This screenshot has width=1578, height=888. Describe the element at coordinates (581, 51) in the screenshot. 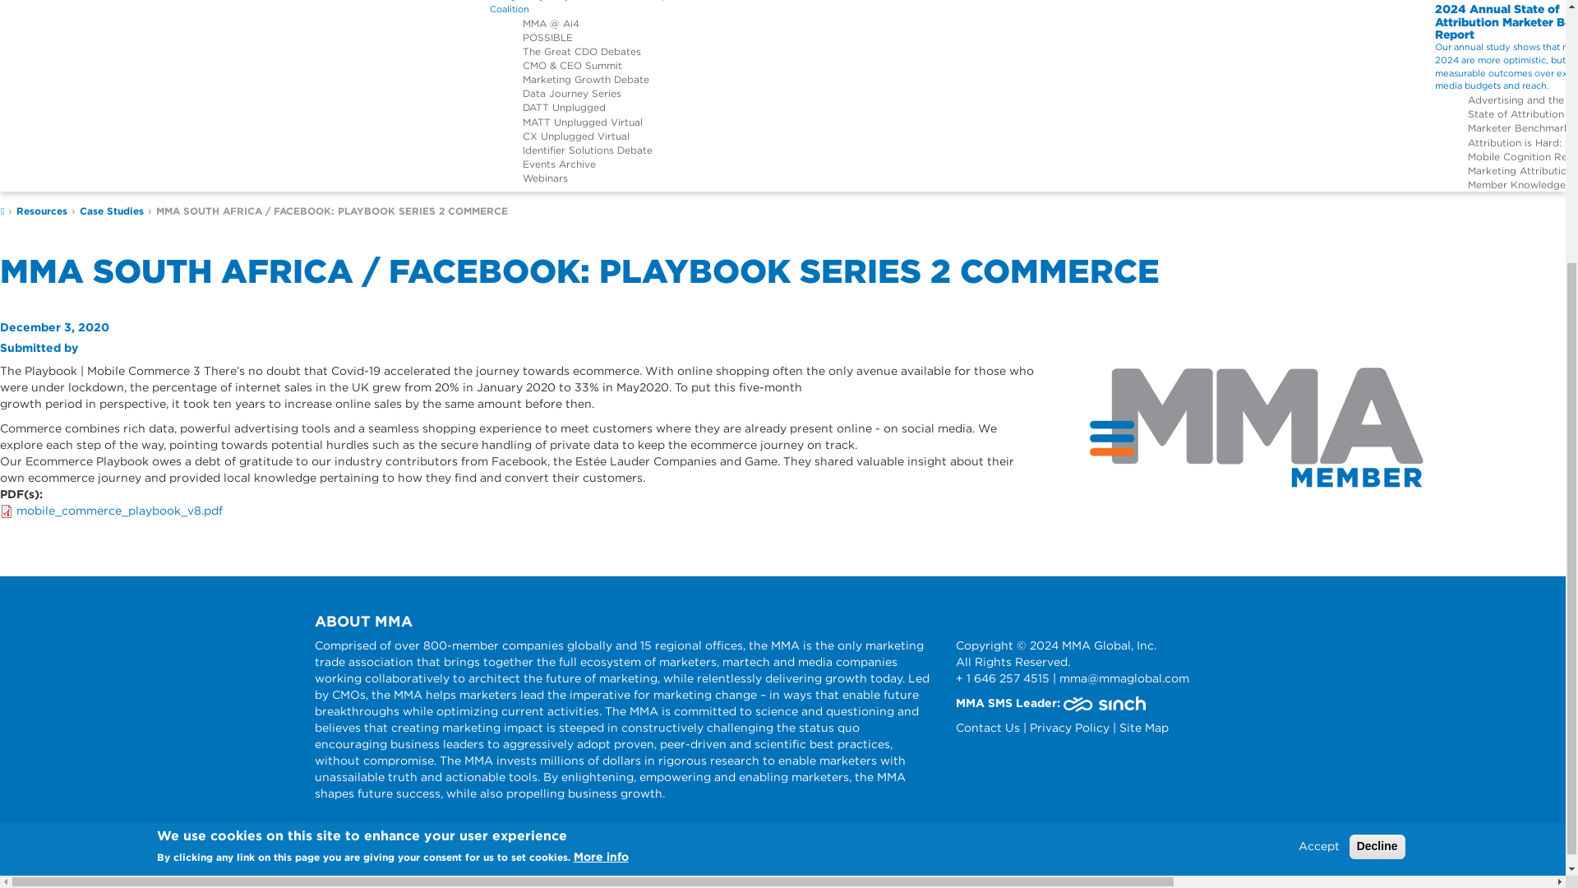

I see `The Great CDO Debates` at that location.